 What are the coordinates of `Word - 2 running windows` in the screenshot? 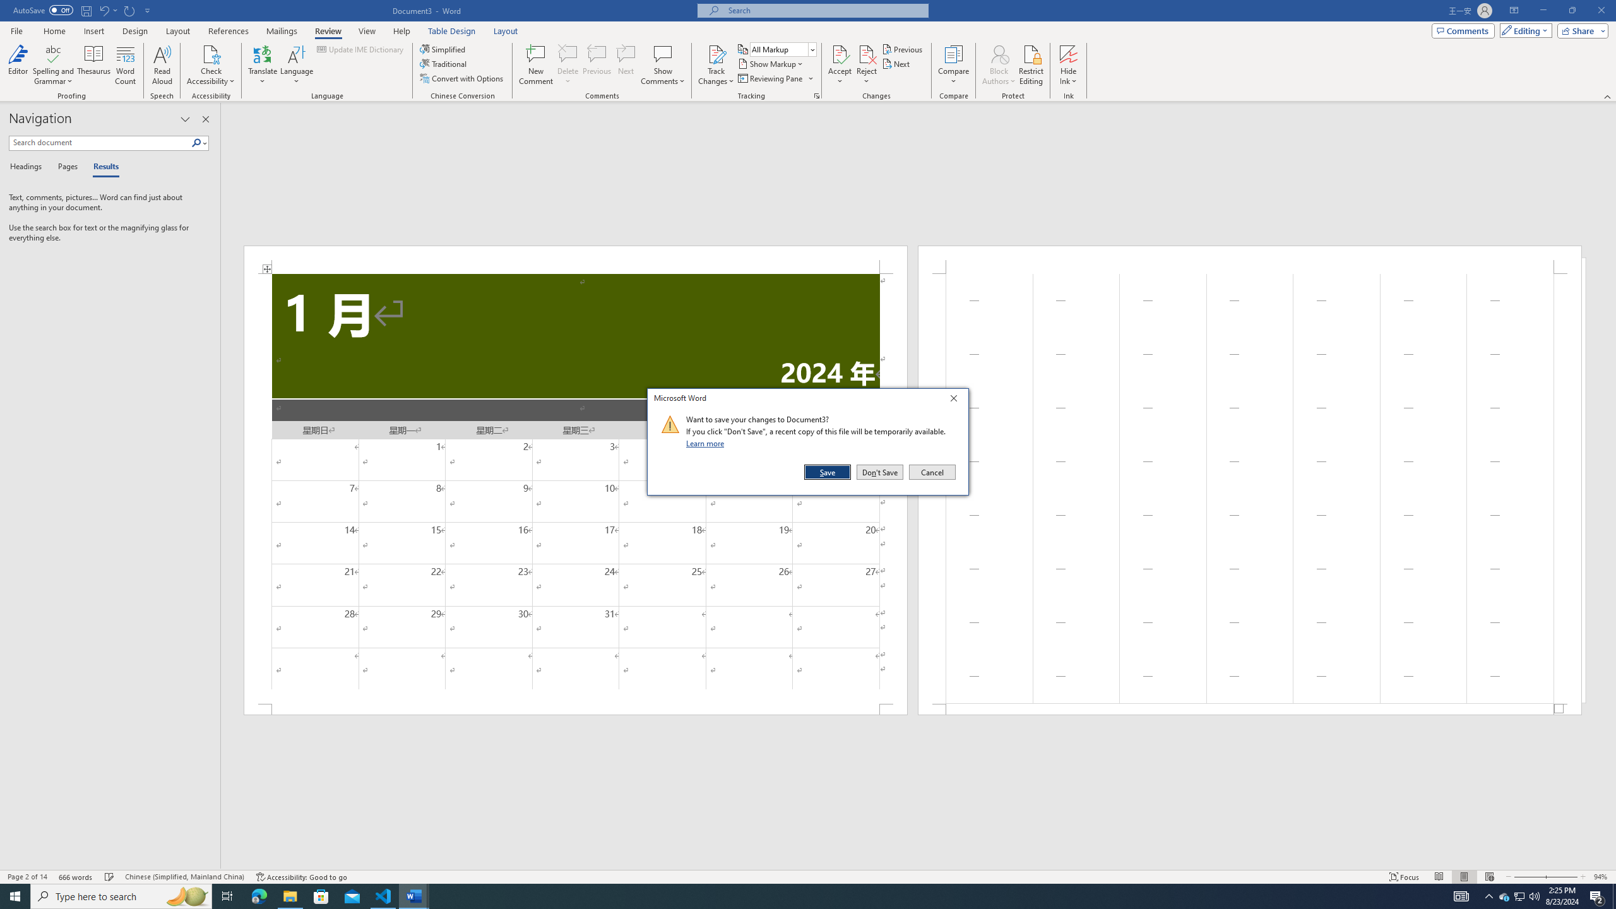 It's located at (414, 896).